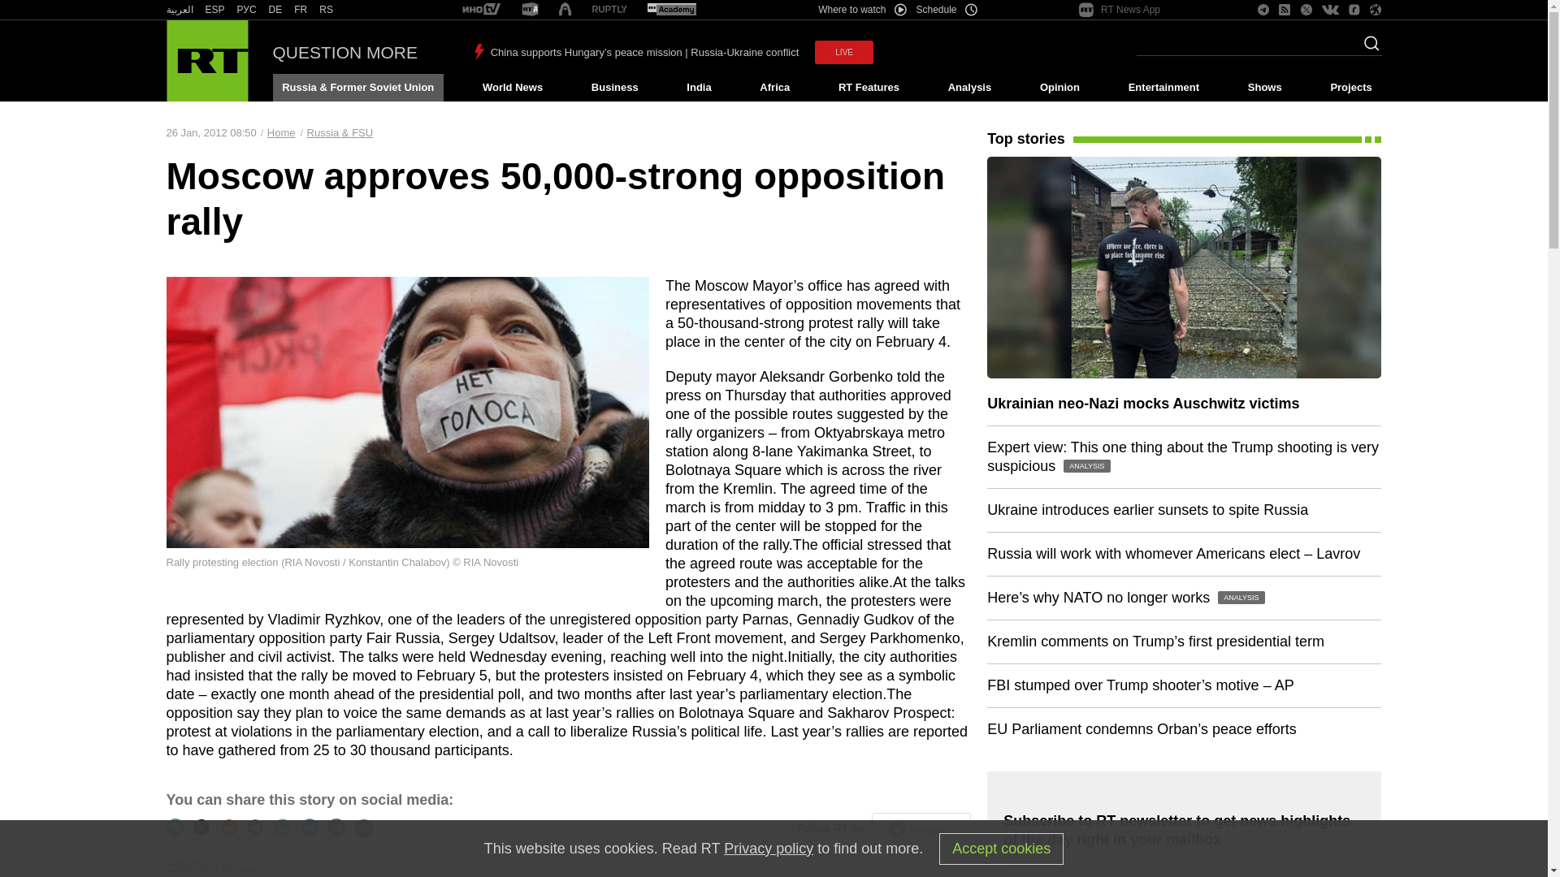 This screenshot has height=877, width=1560. What do you see at coordinates (247, 10) in the screenshot?
I see `RT ` at bounding box center [247, 10].